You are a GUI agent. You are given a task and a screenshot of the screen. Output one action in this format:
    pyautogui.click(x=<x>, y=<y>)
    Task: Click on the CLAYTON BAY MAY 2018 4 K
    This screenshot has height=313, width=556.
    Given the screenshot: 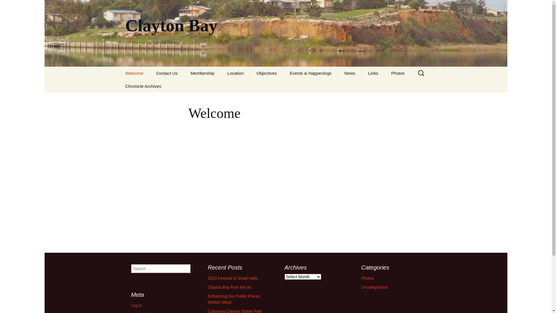 What is the action you would take?
    pyautogui.click(x=276, y=180)
    